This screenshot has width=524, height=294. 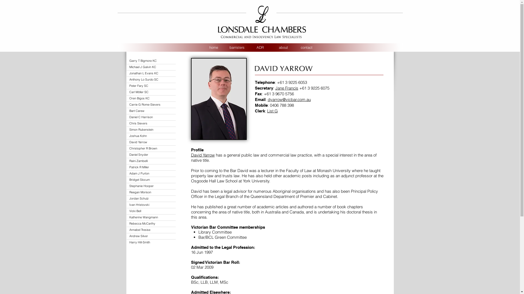 I want to click on Andrew Silver, so click(x=151, y=236).